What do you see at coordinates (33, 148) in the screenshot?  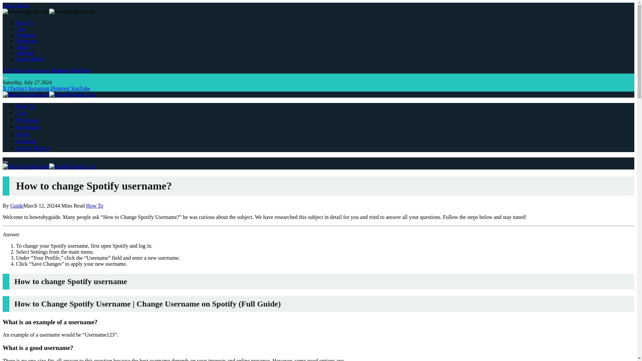 I see `Social Media` at bounding box center [33, 148].